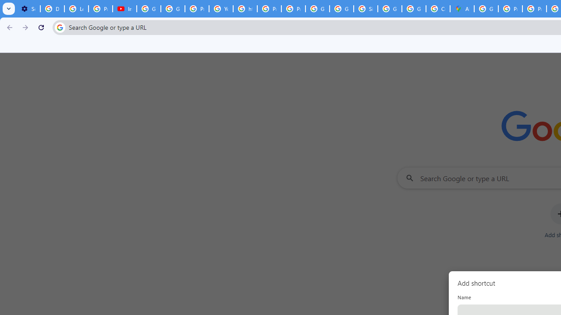 The image size is (561, 315). Describe the element at coordinates (76, 9) in the screenshot. I see `Learn how to find your photos - Google Photos Help` at that location.